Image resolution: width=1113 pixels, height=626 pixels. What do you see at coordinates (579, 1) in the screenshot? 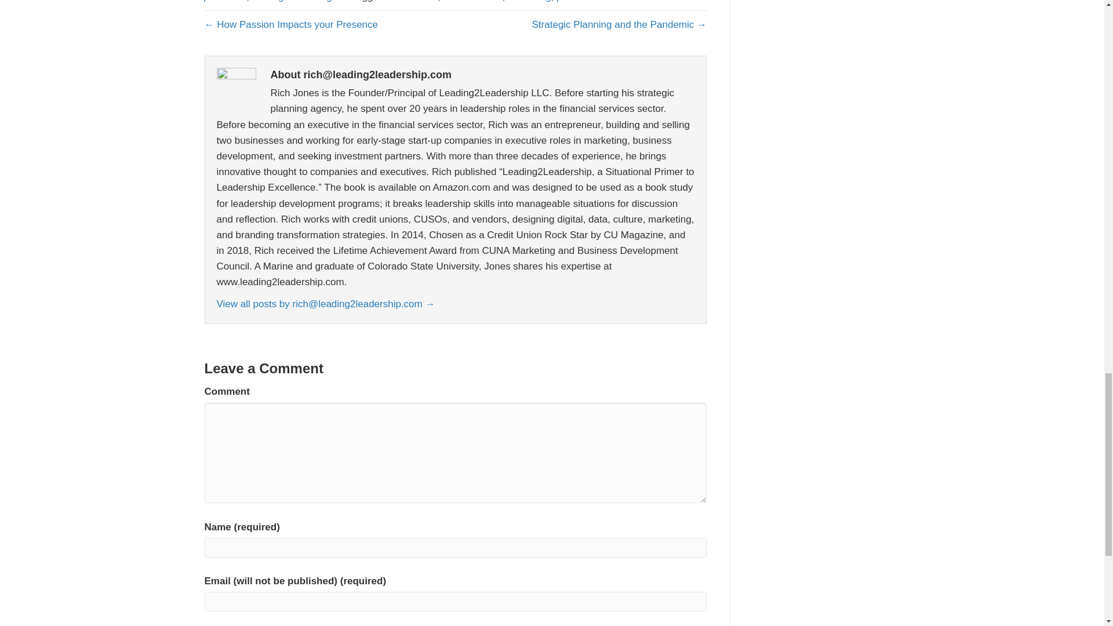
I see `pandemic` at bounding box center [579, 1].